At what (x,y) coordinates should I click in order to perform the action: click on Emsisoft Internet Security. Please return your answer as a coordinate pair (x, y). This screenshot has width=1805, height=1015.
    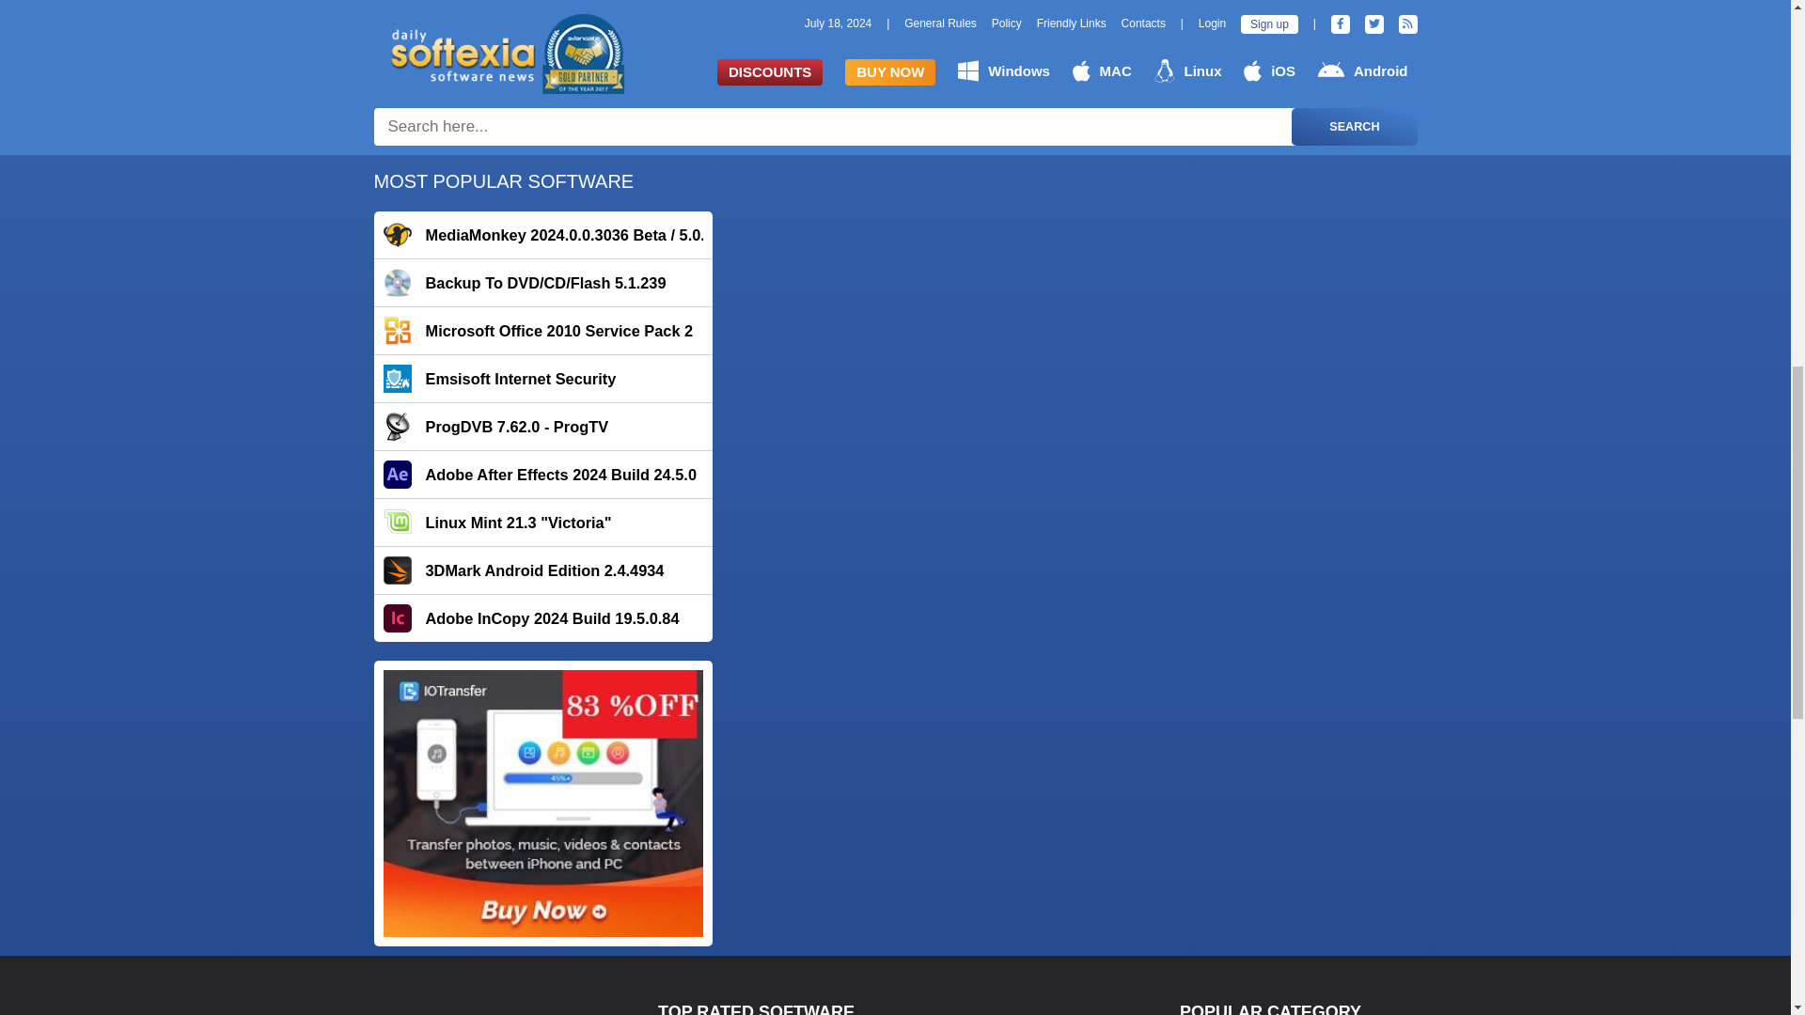
    Looking at the image, I should click on (543, 378).